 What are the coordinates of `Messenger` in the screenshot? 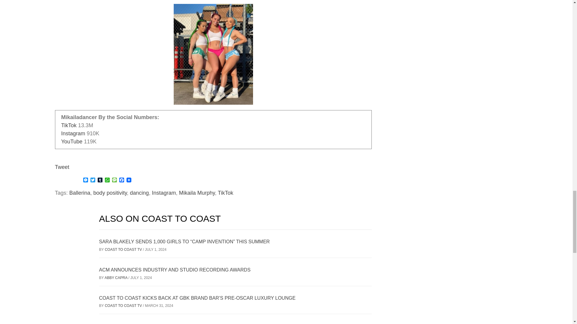 It's located at (85, 180).